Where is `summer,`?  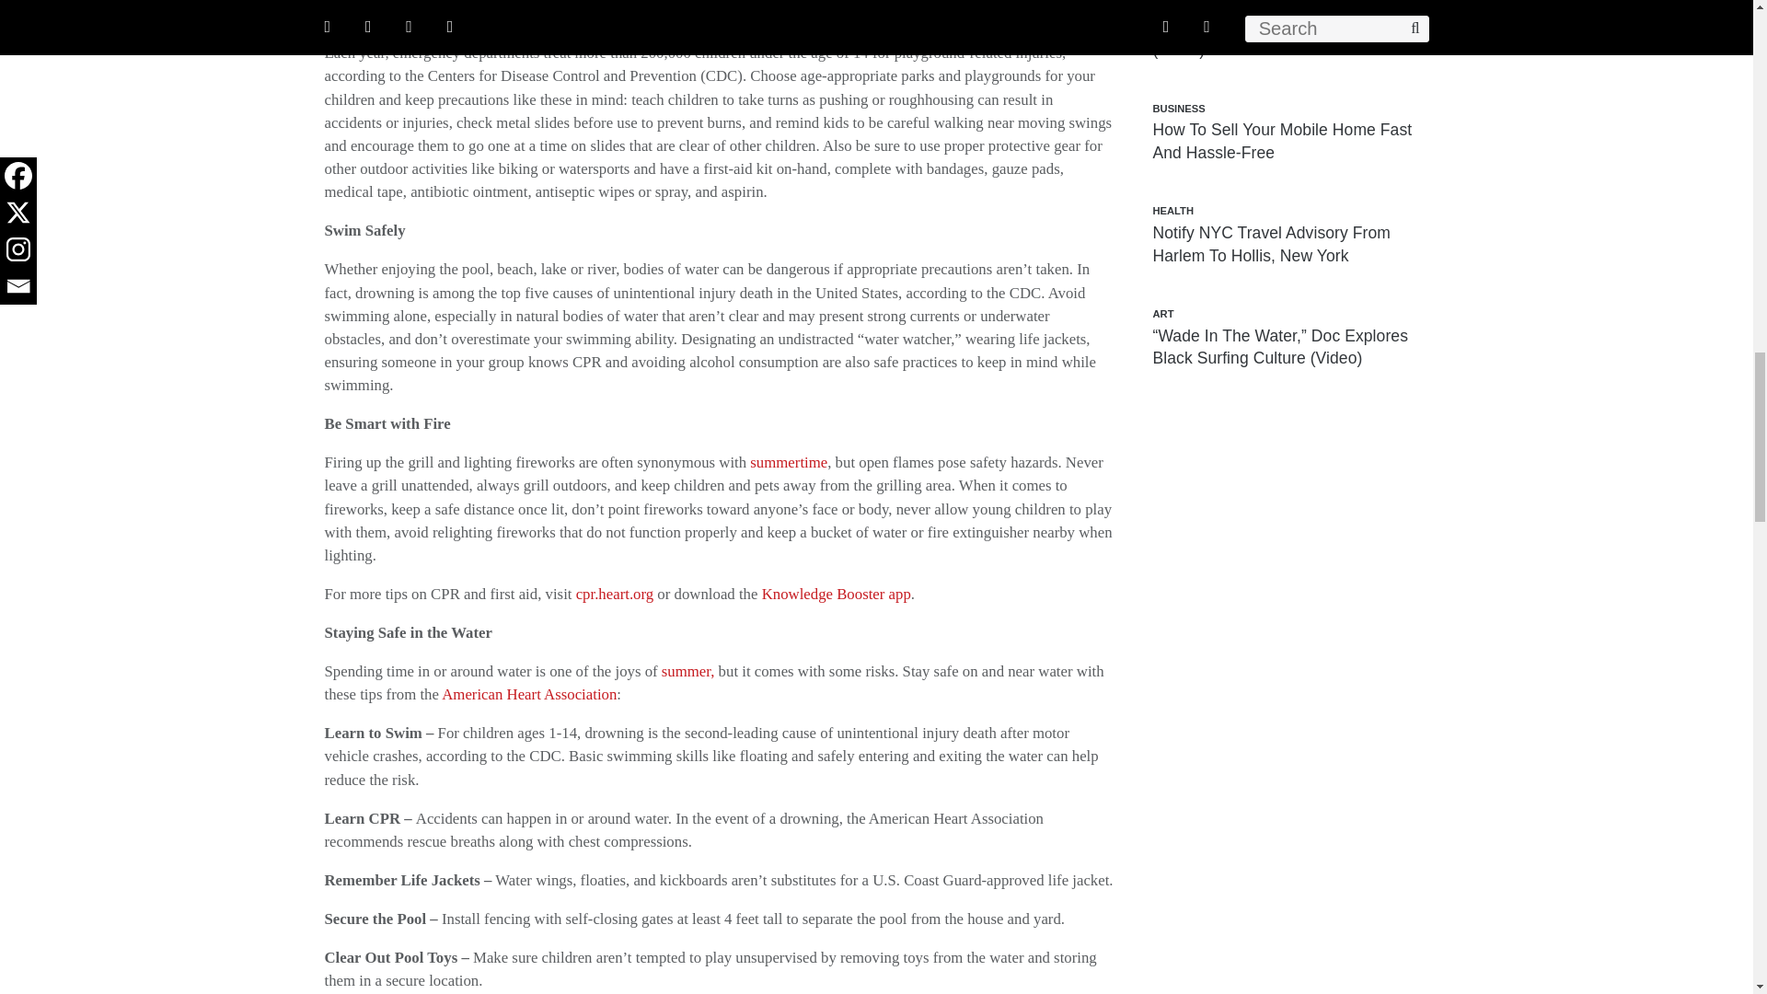 summer, is located at coordinates (688, 671).